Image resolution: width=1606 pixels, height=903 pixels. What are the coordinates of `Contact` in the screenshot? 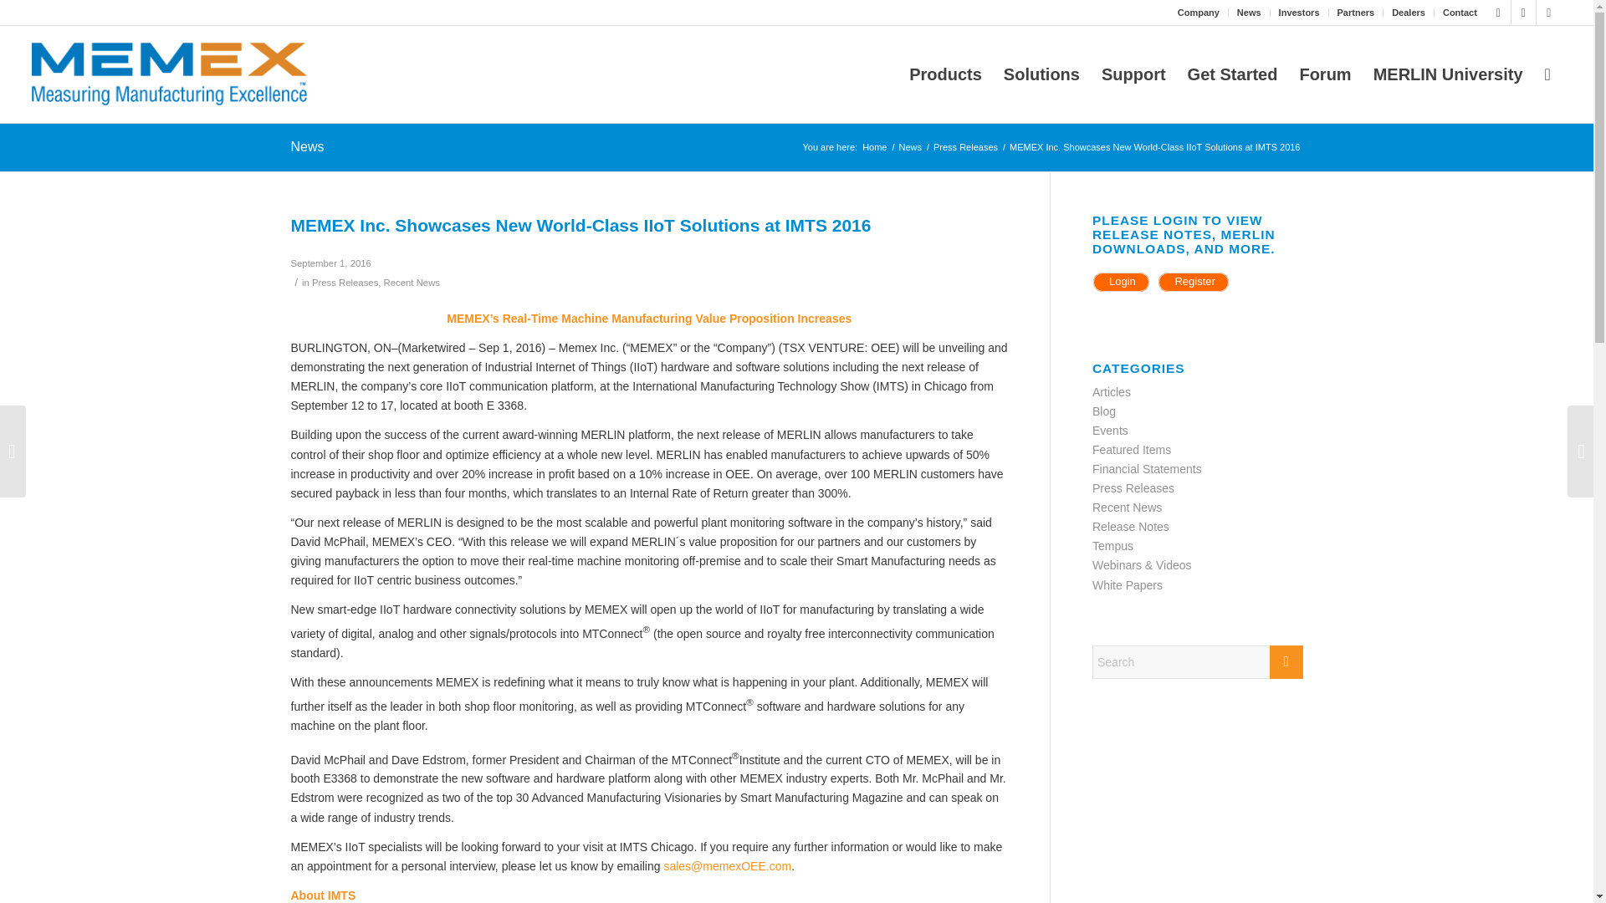 It's located at (1460, 13).